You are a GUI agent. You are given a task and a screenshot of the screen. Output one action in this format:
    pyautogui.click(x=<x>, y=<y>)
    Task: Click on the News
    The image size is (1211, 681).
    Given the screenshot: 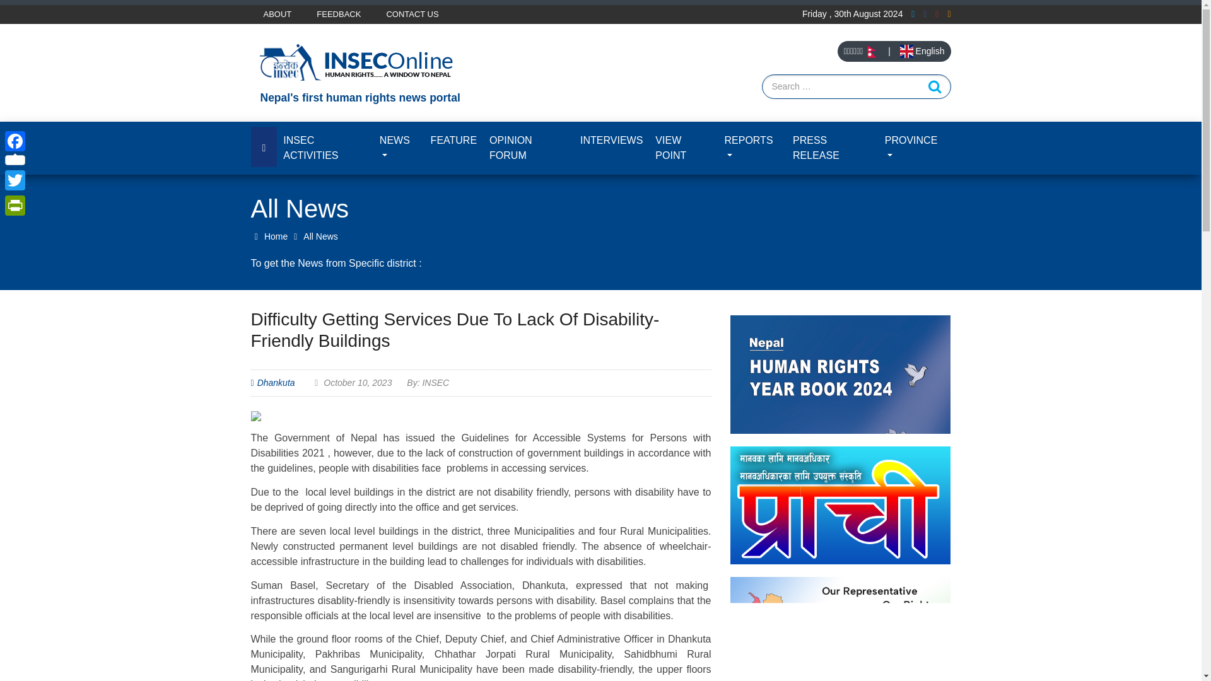 What is the action you would take?
    pyautogui.click(x=399, y=148)
    